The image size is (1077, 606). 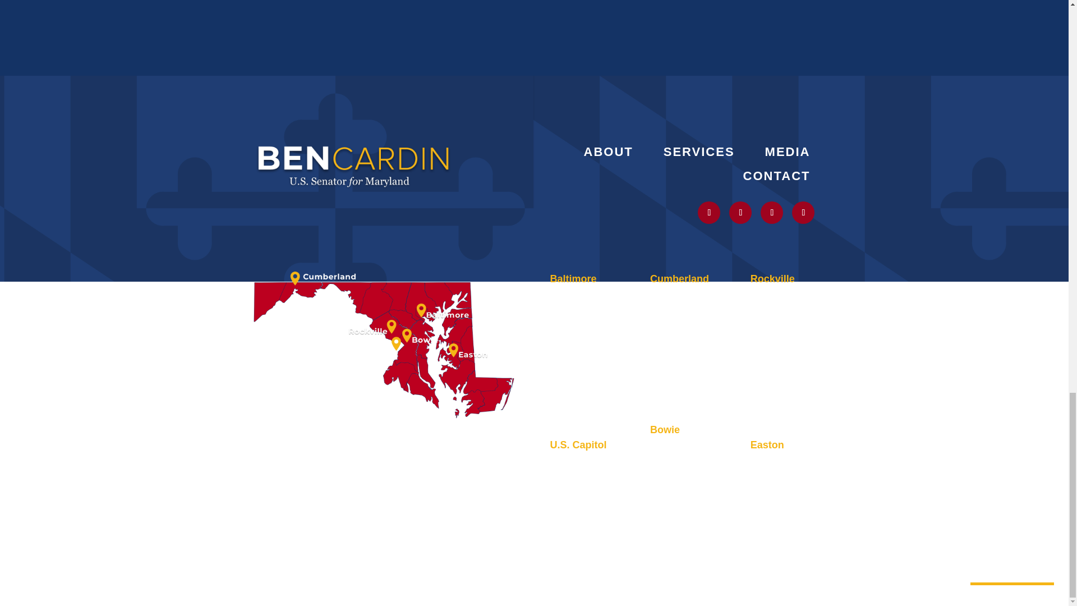 I want to click on Follow on Instagram, so click(x=740, y=212).